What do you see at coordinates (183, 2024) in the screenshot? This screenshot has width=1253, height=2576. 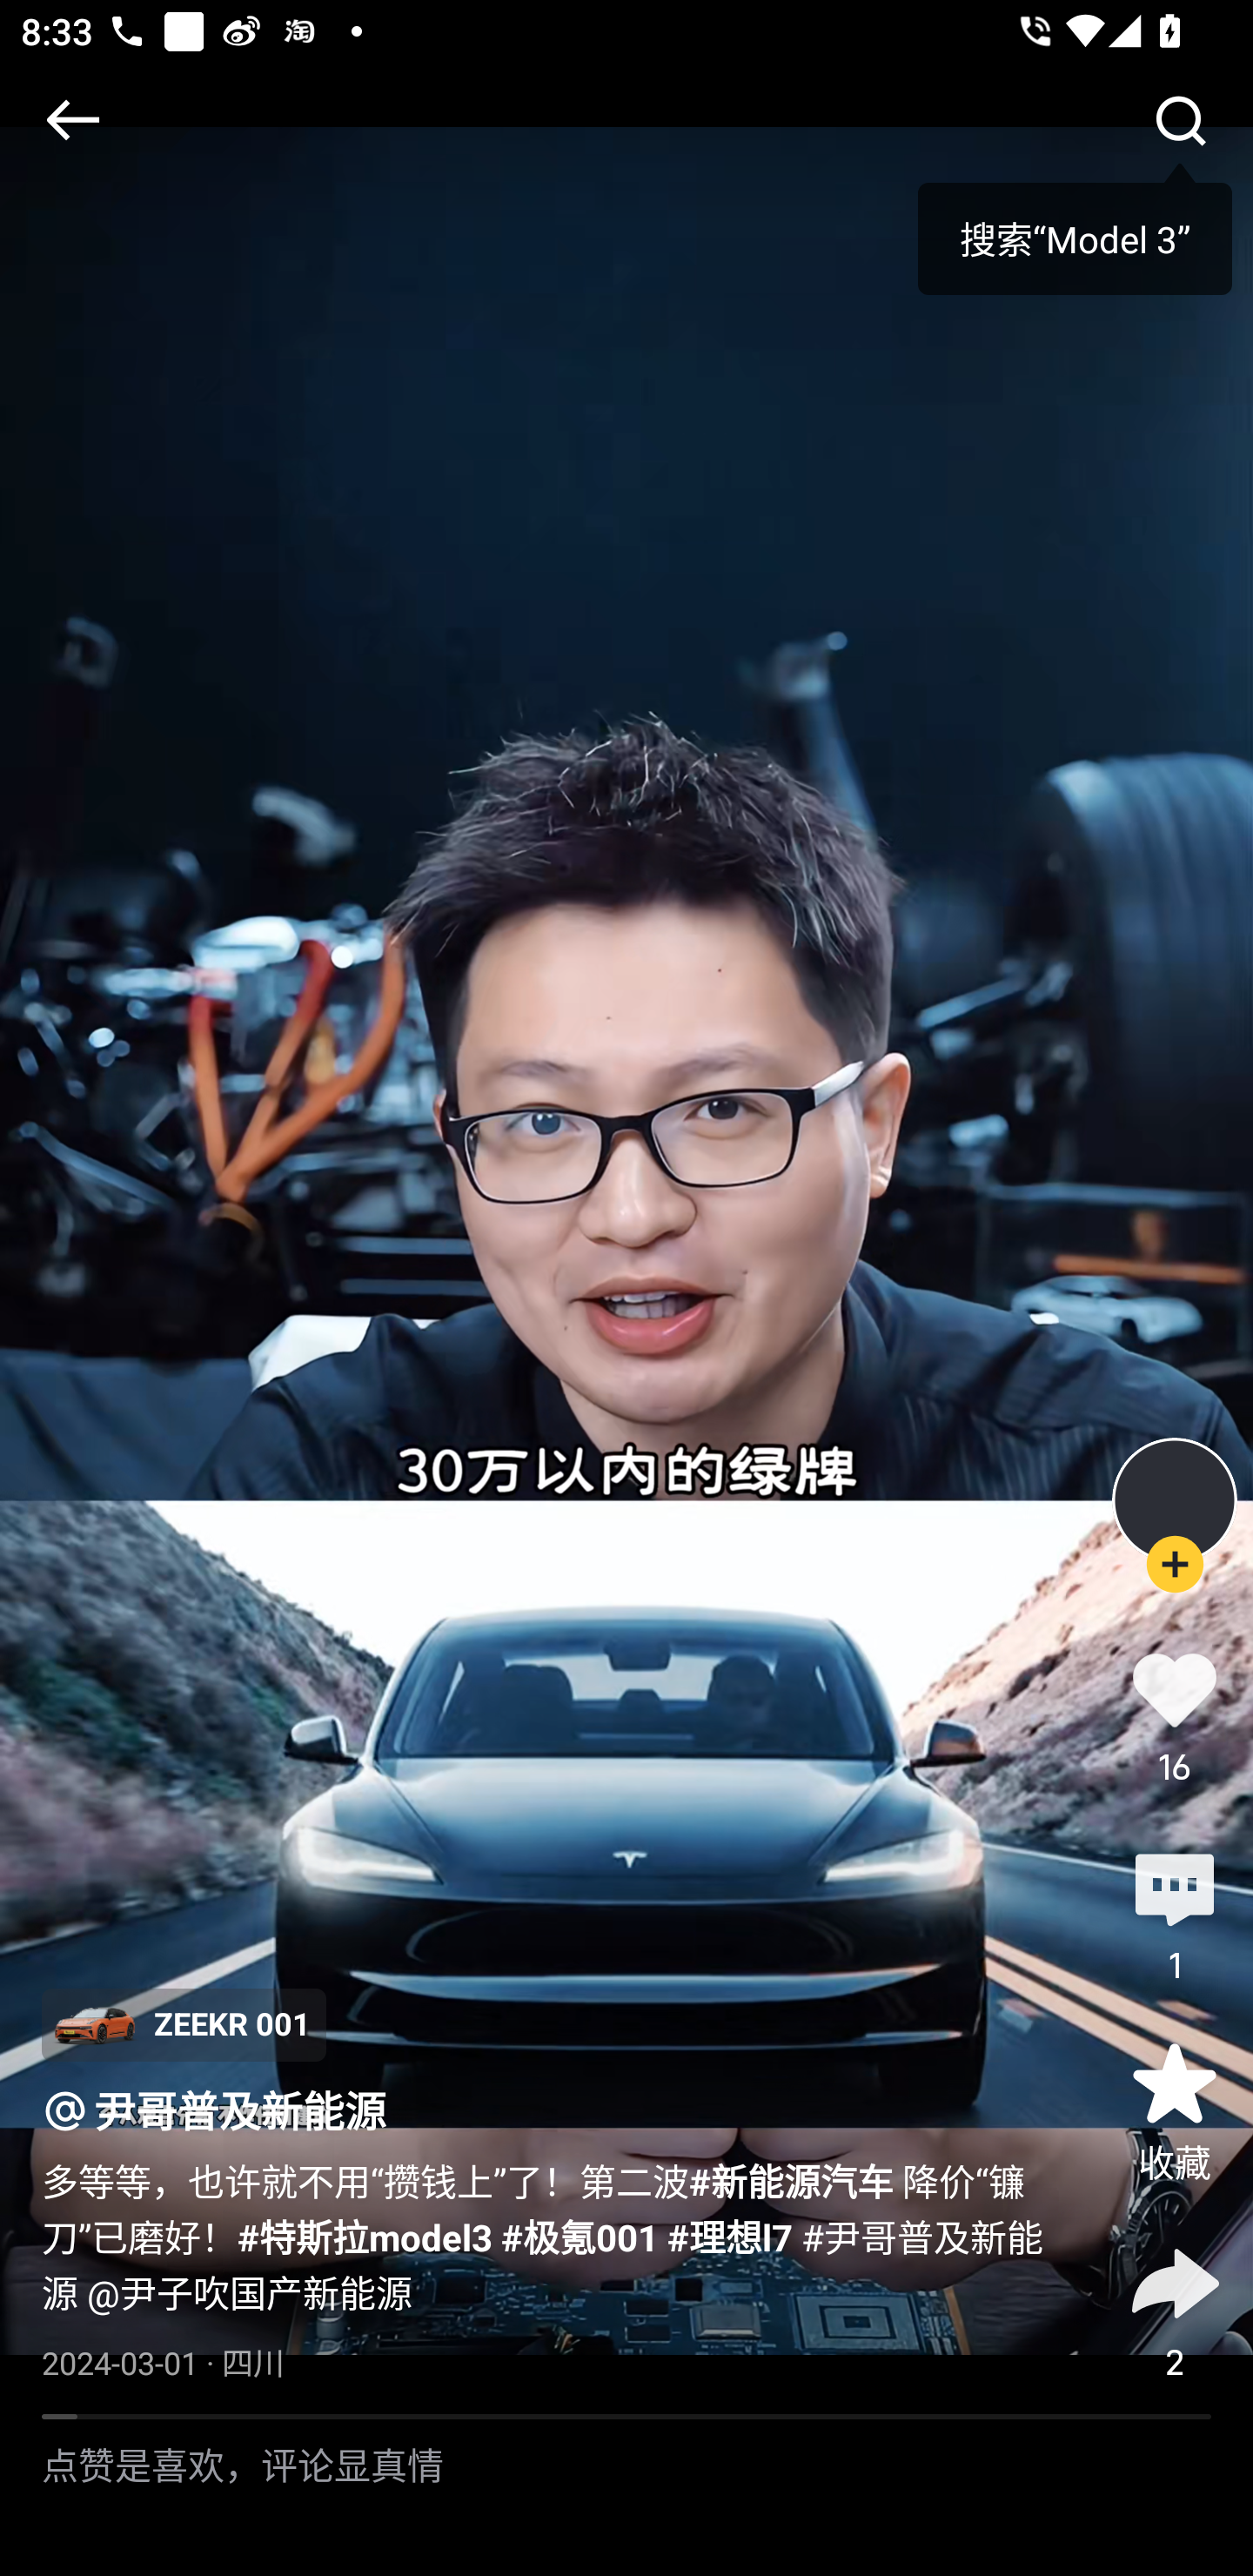 I see `ZEEKR 001` at bounding box center [183, 2024].